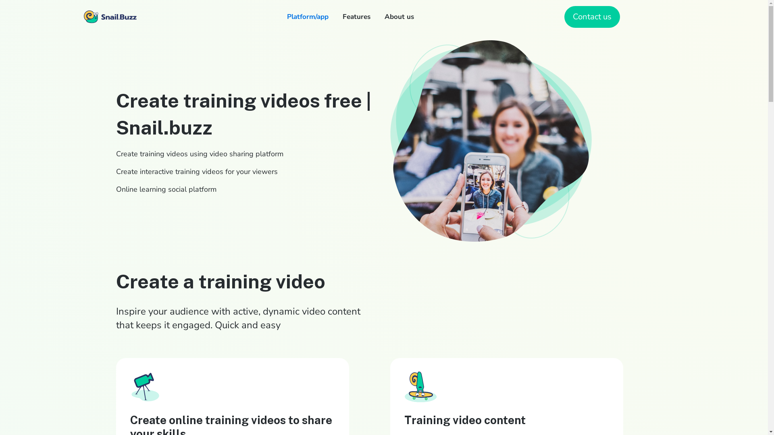 Image resolution: width=774 pixels, height=435 pixels. I want to click on Contact us, so click(592, 17).